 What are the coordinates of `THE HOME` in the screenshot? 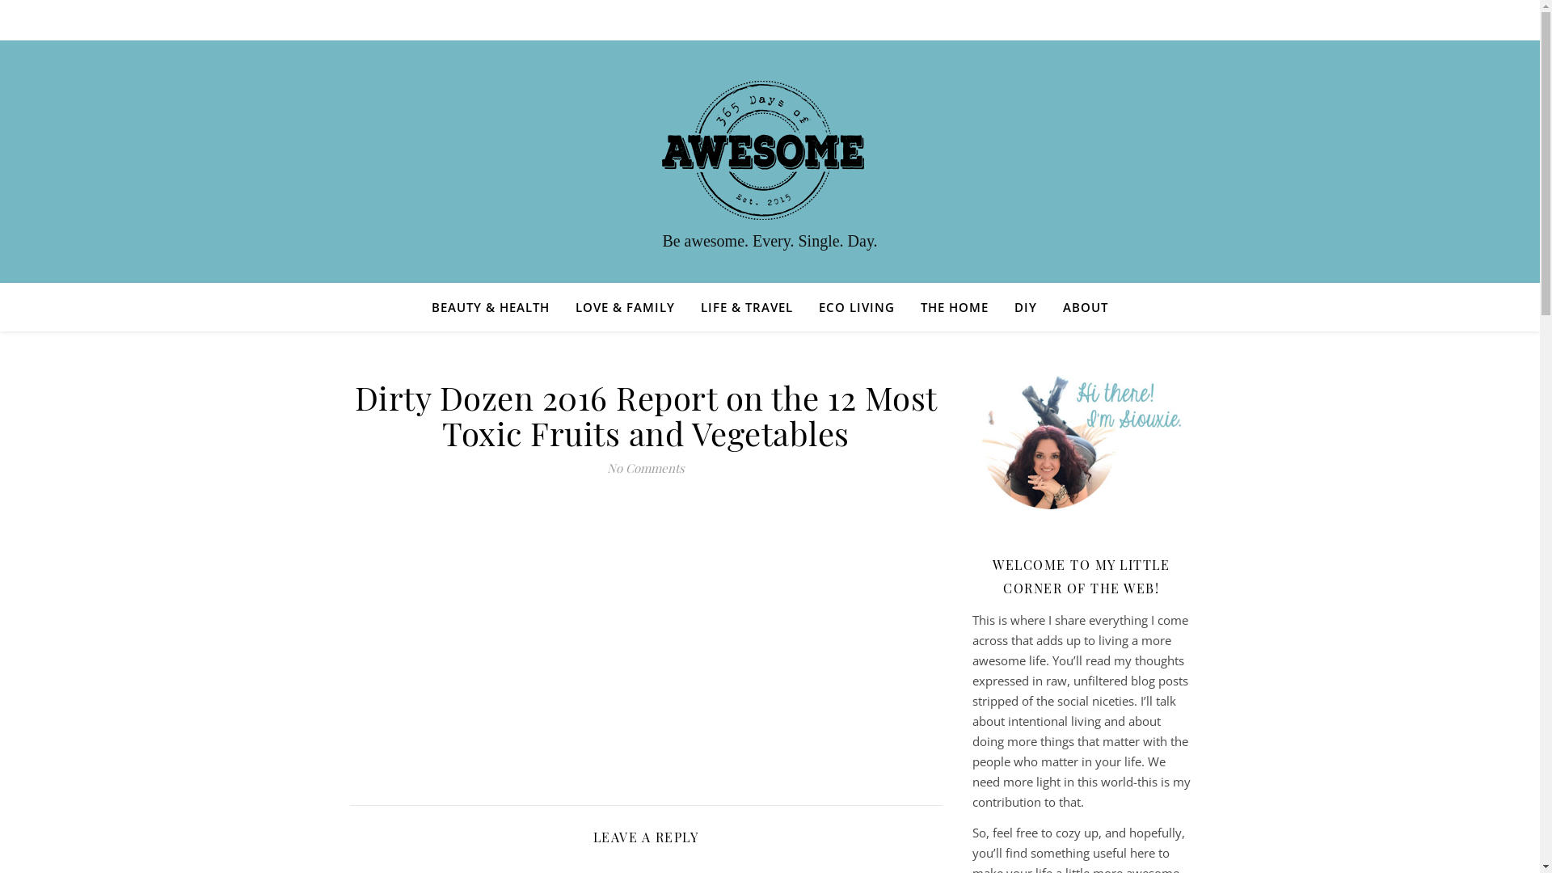 It's located at (955, 307).